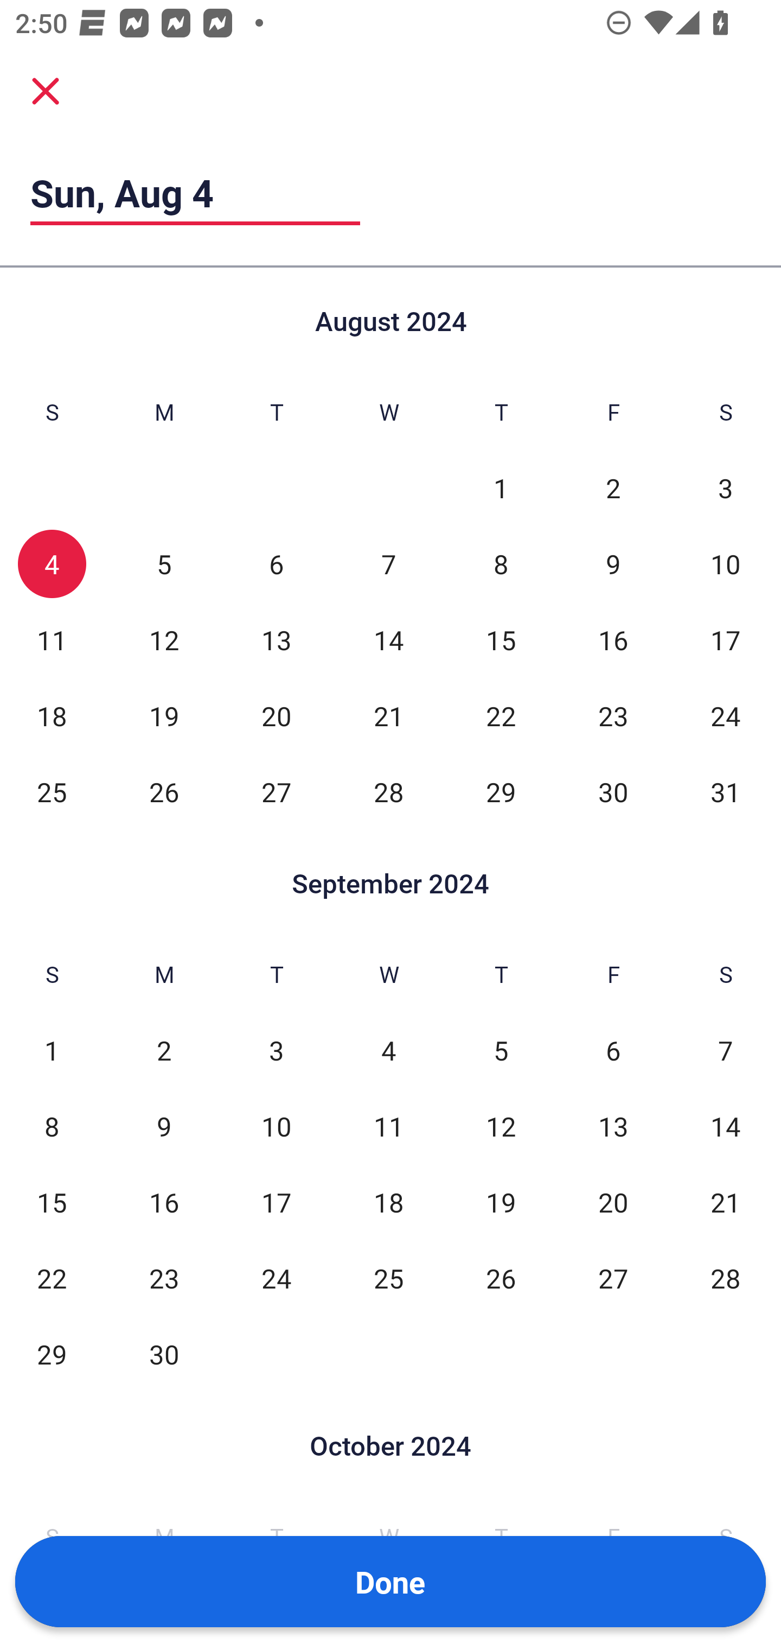 This screenshot has height=1650, width=781. Describe the element at coordinates (277, 716) in the screenshot. I see `20 Tue, Aug 20, Not Selected` at that location.